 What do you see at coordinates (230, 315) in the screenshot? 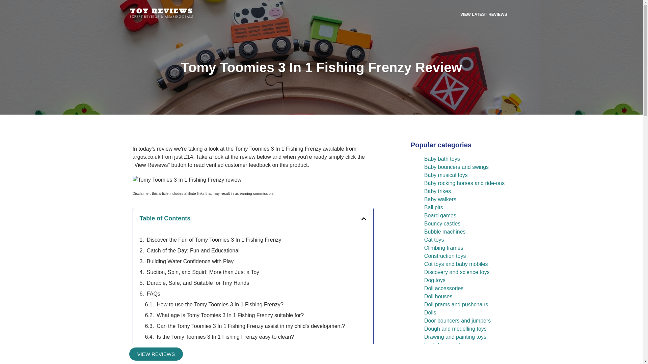
I see `What age is Tomy Toomies 3 In 1 Fishing Frenzy suitable for?` at bounding box center [230, 315].